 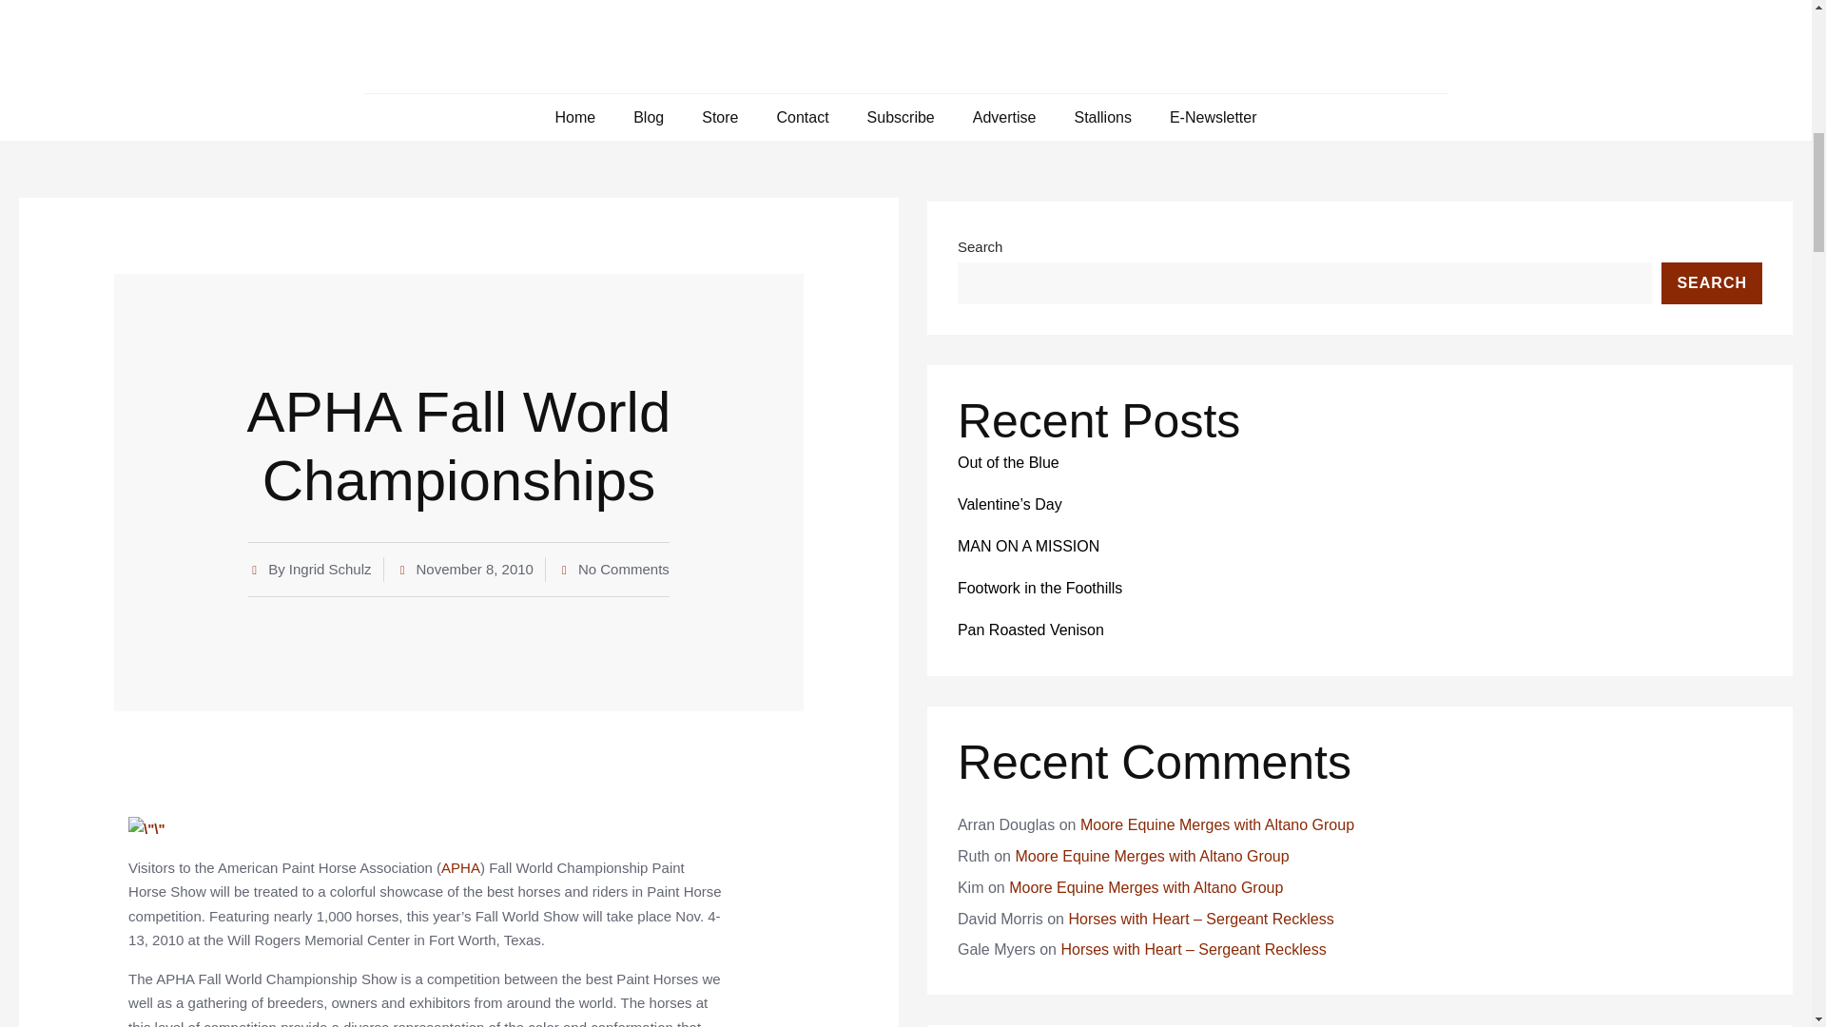 I want to click on No Comments, so click(x=614, y=570).